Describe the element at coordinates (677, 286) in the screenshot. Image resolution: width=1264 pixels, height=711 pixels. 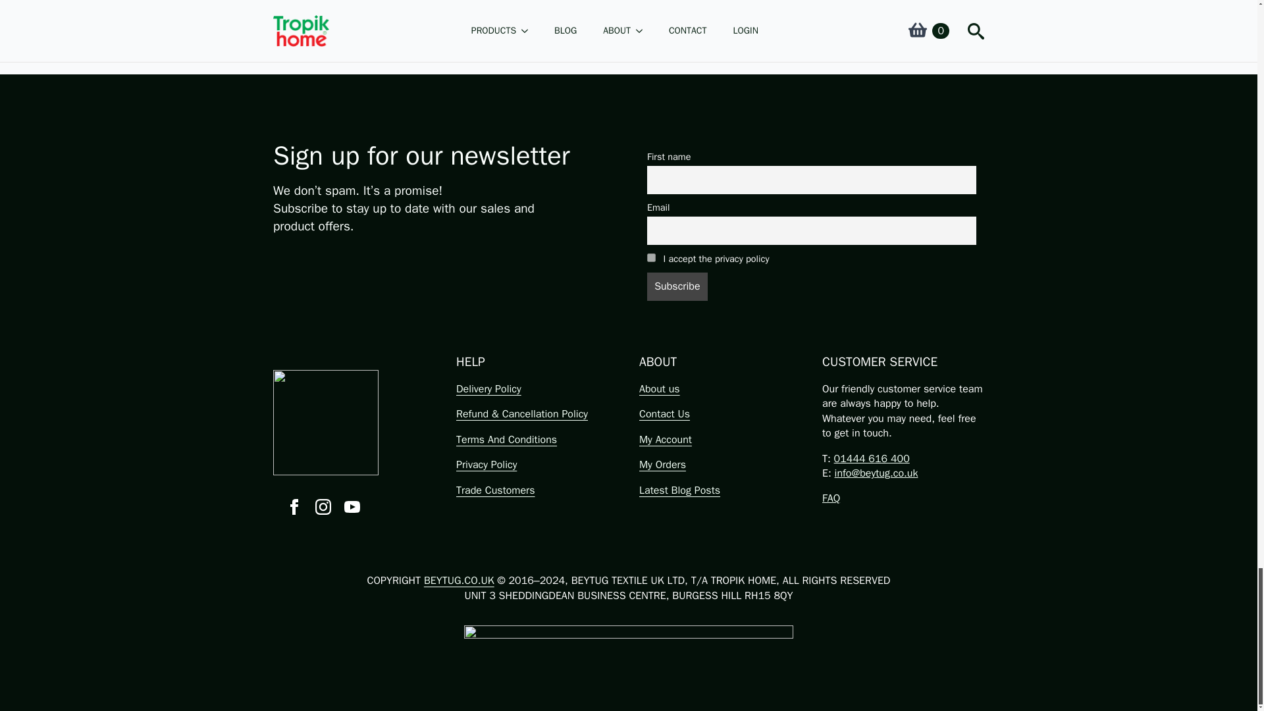
I see `Subscribe` at that location.